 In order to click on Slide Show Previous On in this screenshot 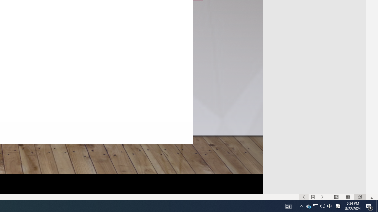, I will do `click(304, 197)`.